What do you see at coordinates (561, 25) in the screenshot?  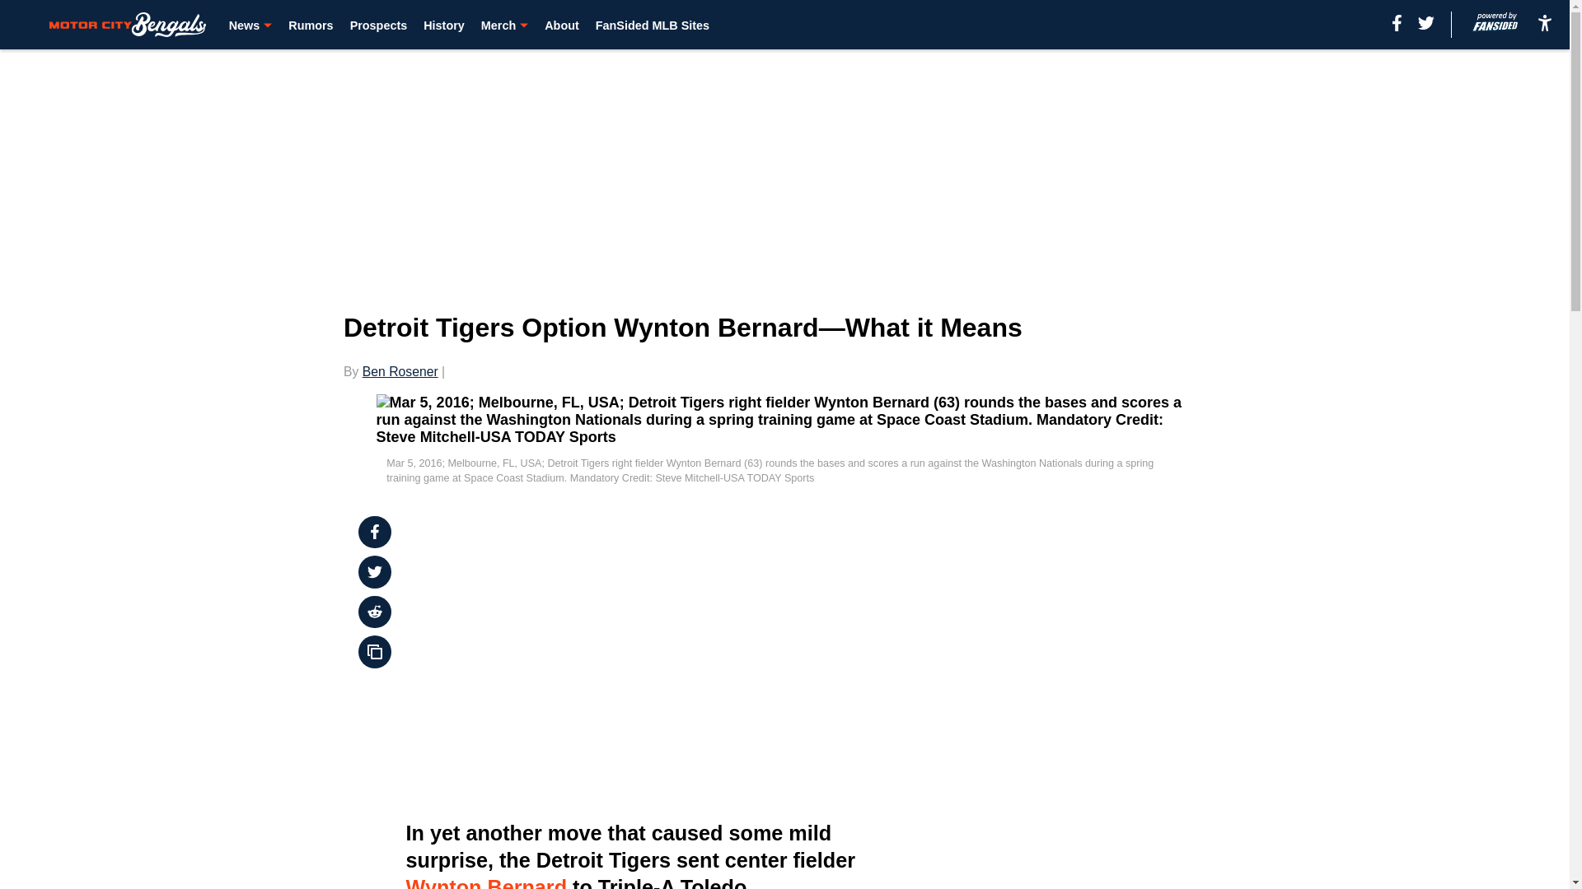 I see `About` at bounding box center [561, 25].